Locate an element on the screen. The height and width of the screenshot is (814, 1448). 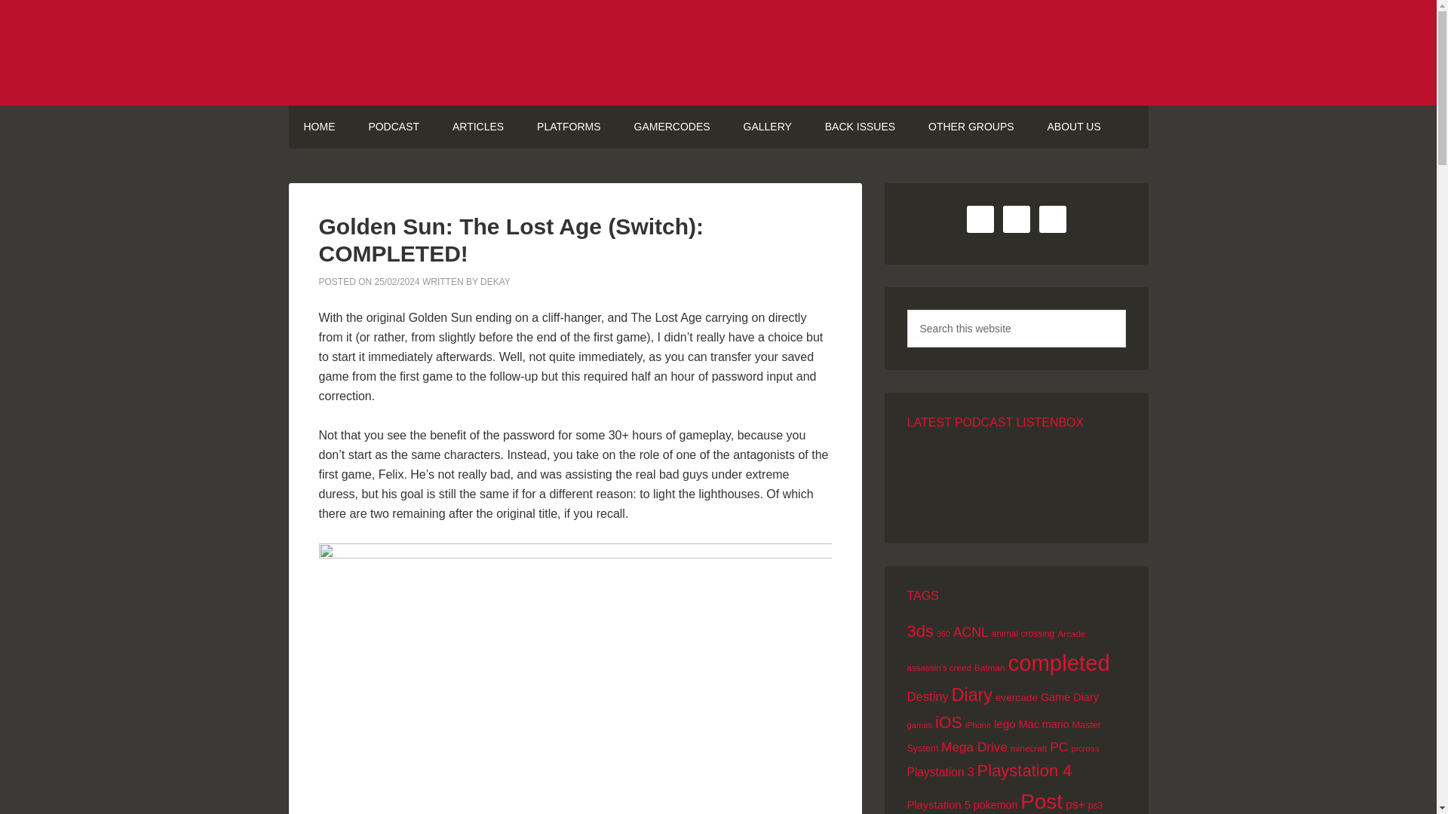
UGVM is located at coordinates (718, 53).